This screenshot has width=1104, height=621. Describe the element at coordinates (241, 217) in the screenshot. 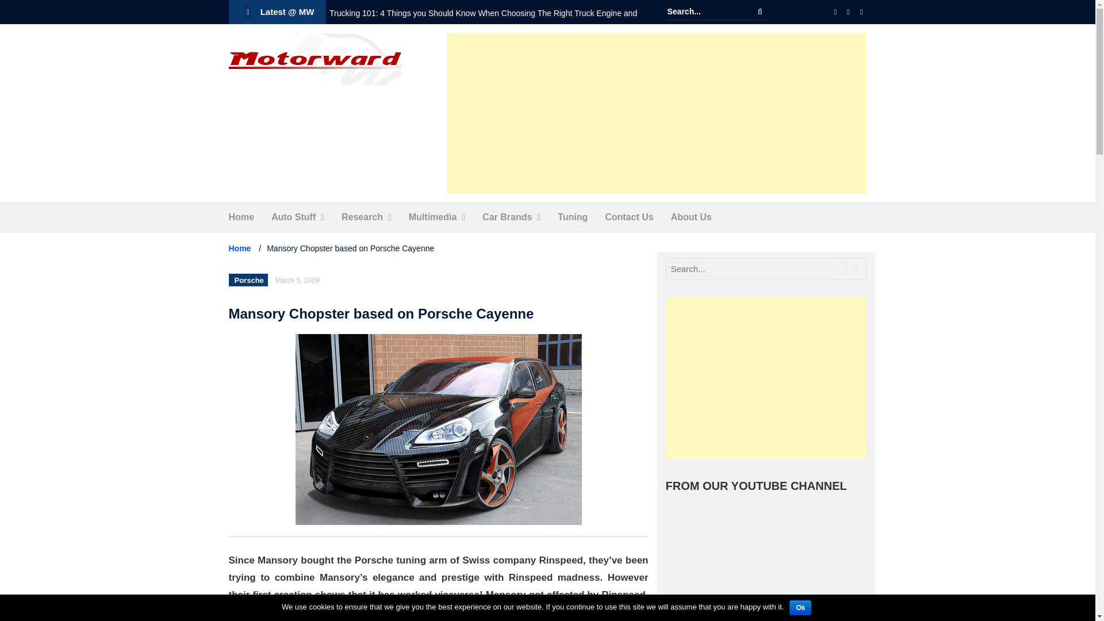

I see `Home` at that location.